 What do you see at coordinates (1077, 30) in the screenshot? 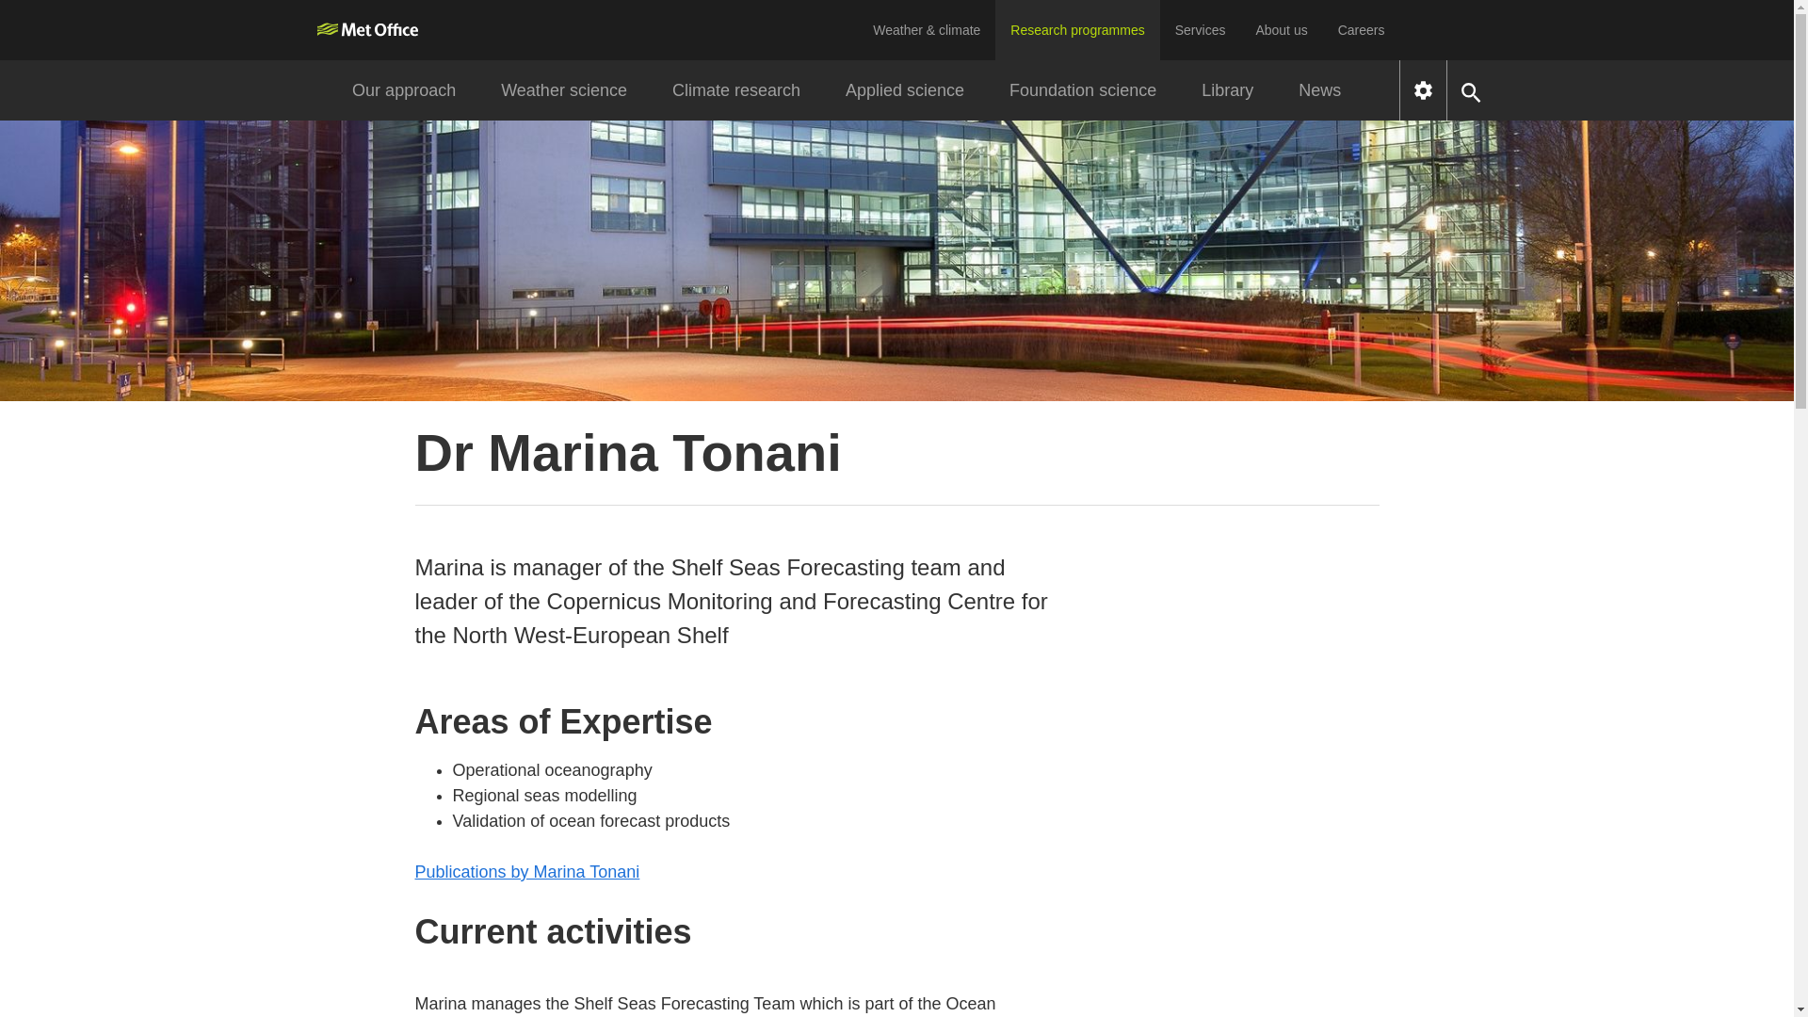
I see `Research programmes` at bounding box center [1077, 30].